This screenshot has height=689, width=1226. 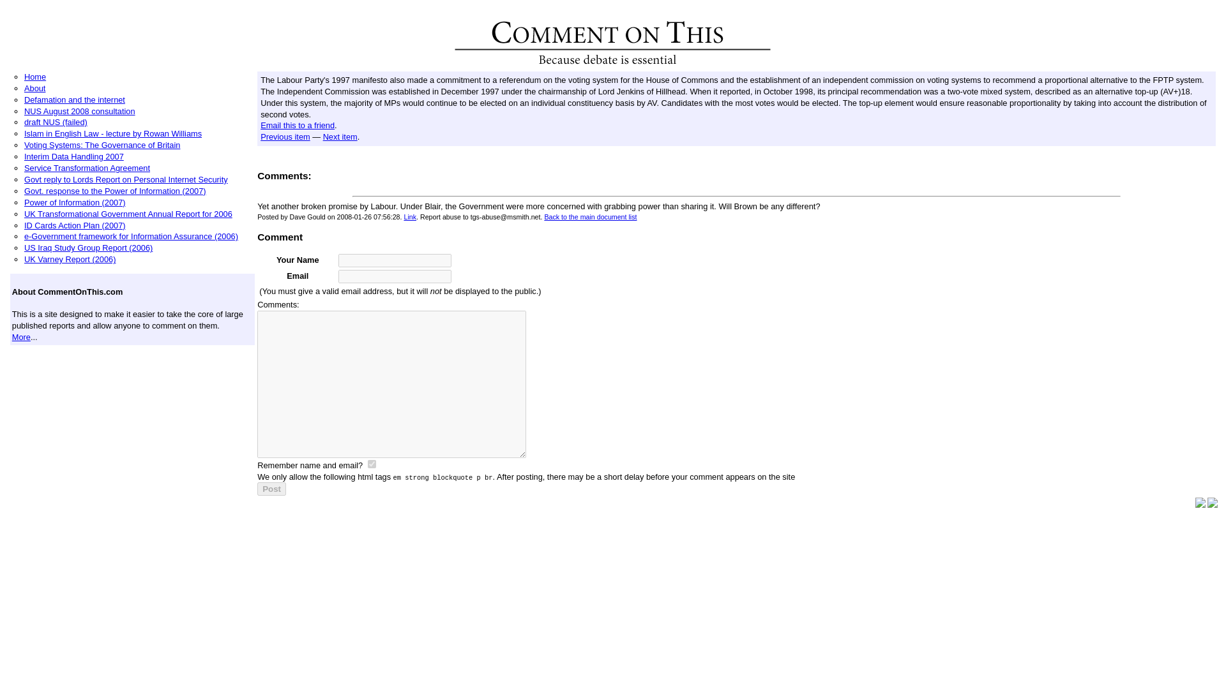 I want to click on Email this to a friend, so click(x=298, y=125).